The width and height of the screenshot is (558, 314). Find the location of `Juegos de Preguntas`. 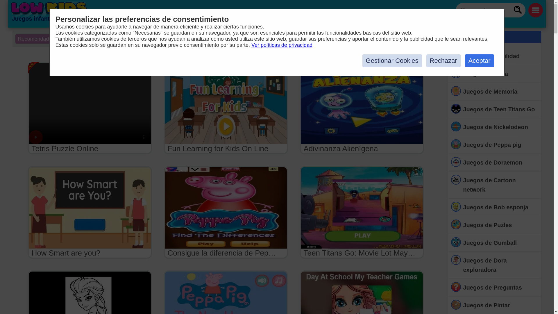

Juegos de Preguntas is located at coordinates (495, 288).